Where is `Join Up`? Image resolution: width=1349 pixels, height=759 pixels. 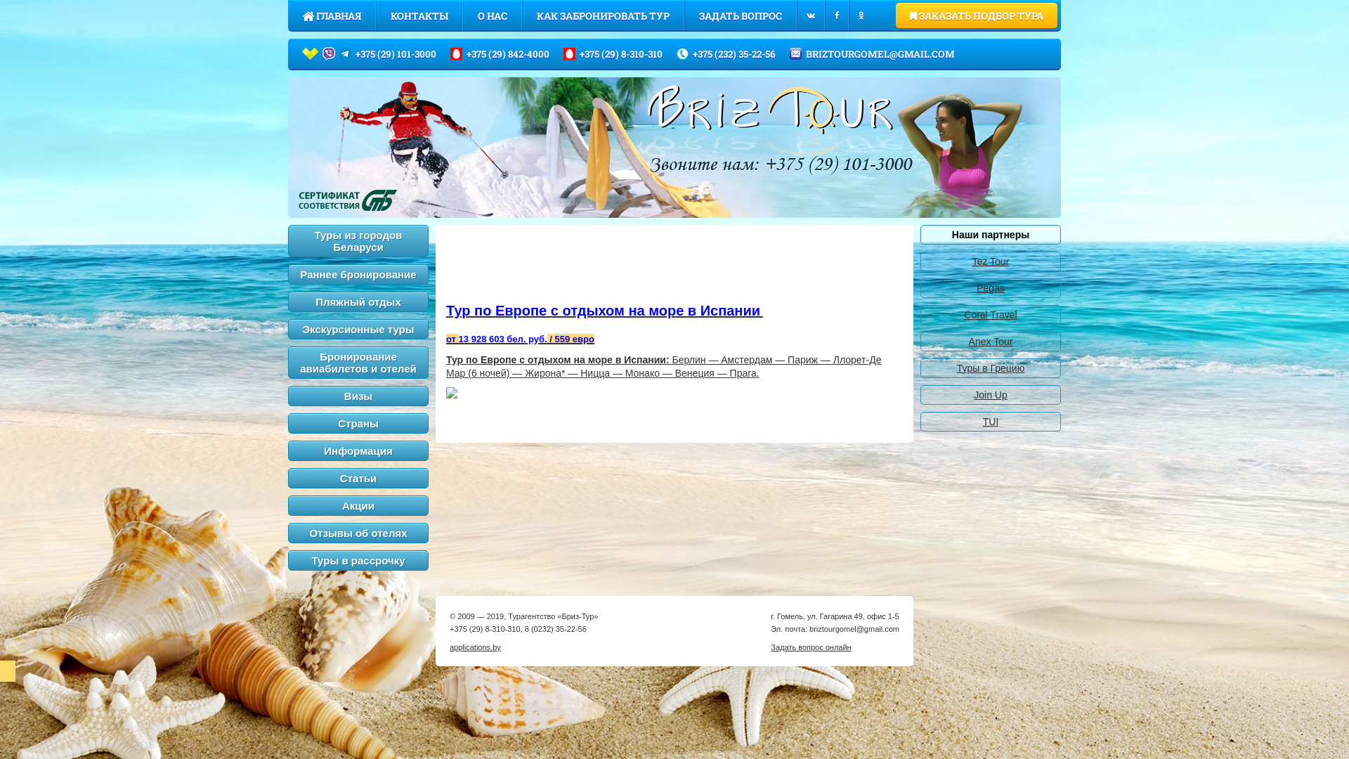
Join Up is located at coordinates (991, 395).